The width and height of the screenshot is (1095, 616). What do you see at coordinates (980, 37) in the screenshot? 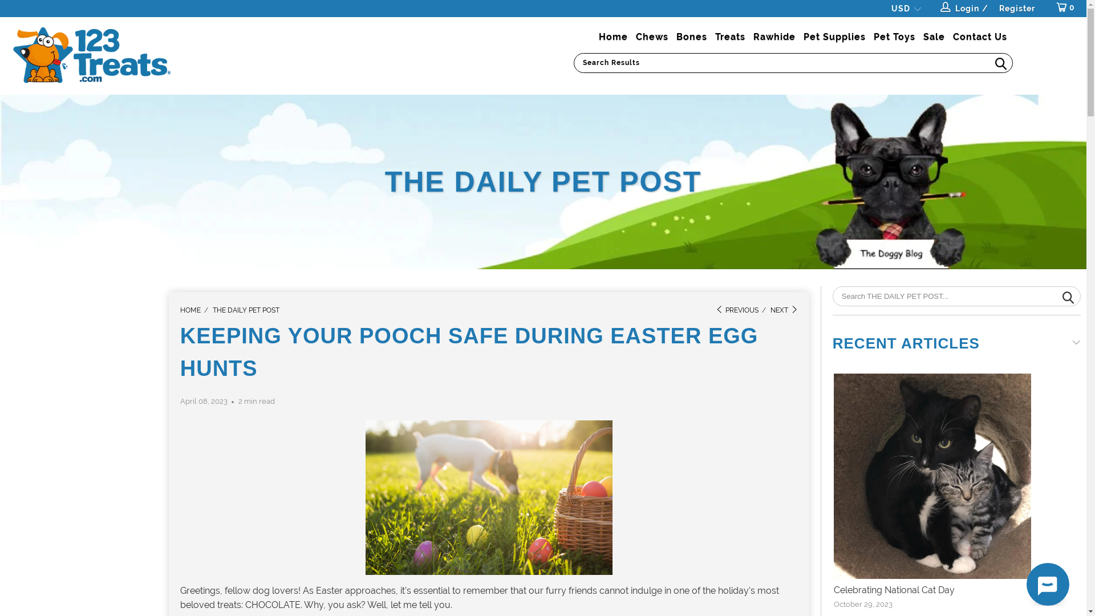
I see `Contact Us` at bounding box center [980, 37].